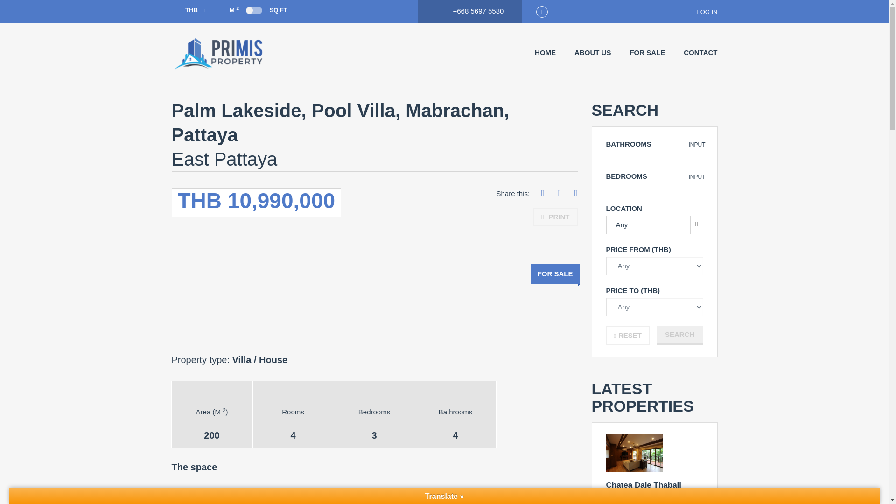 This screenshot has height=504, width=896. What do you see at coordinates (647, 53) in the screenshot?
I see `FOR SALE` at bounding box center [647, 53].